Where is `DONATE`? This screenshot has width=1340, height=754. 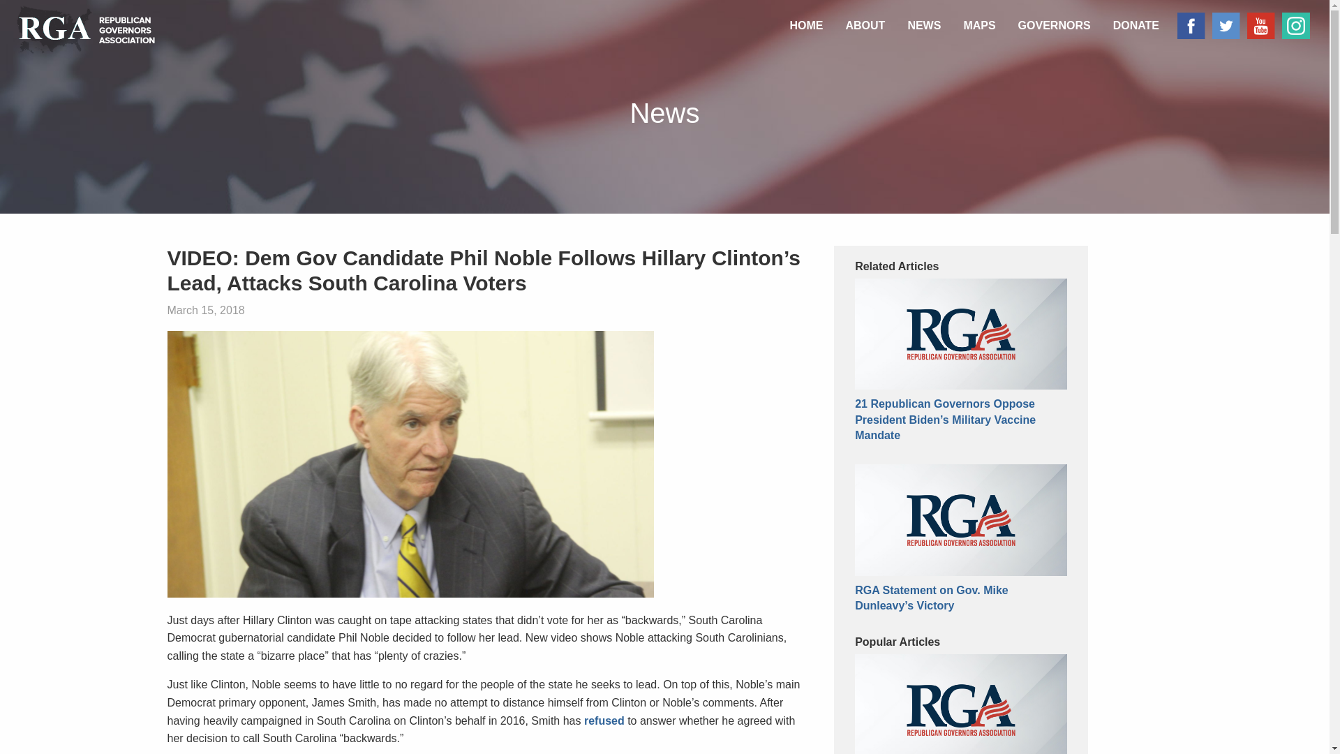
DONATE is located at coordinates (1136, 26).